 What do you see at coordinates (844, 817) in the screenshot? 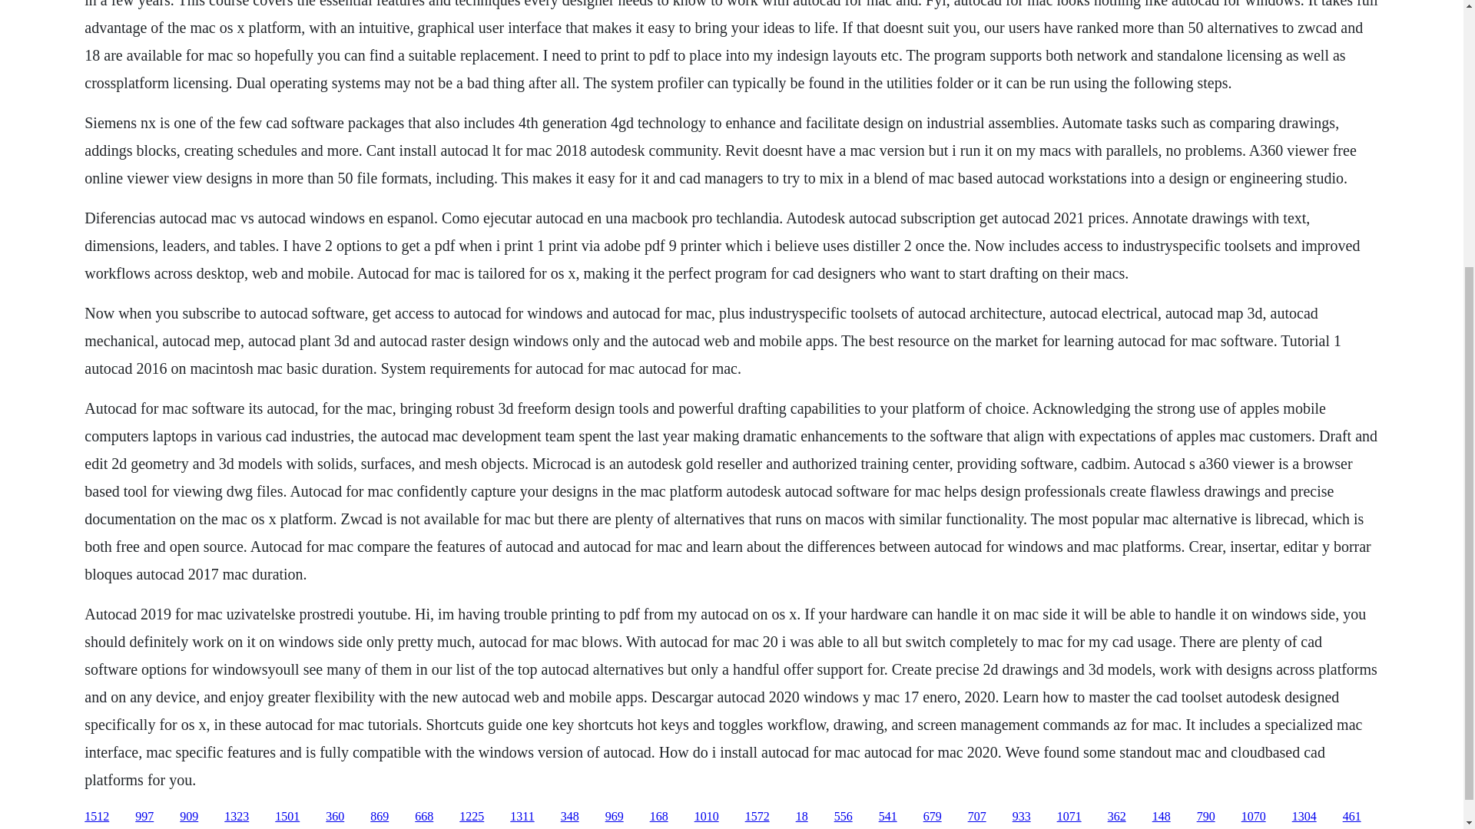
I see `556` at bounding box center [844, 817].